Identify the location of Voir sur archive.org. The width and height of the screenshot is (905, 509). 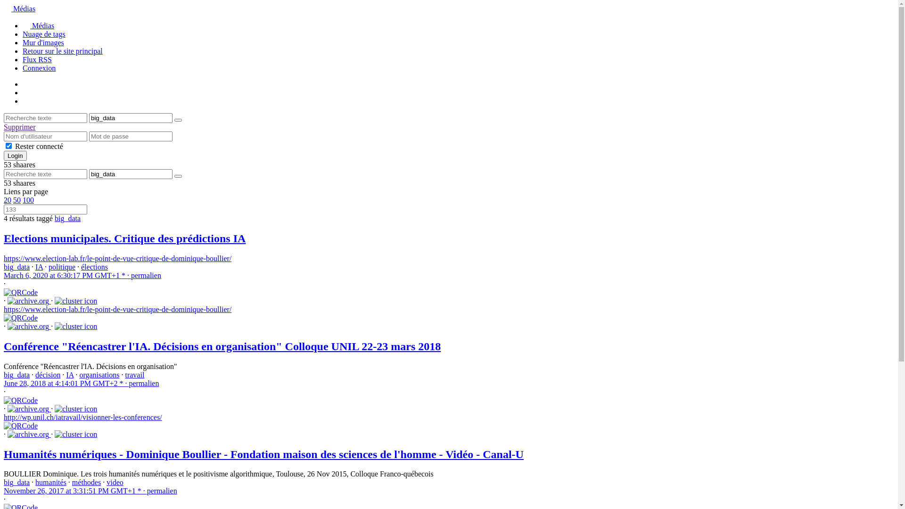
(28, 409).